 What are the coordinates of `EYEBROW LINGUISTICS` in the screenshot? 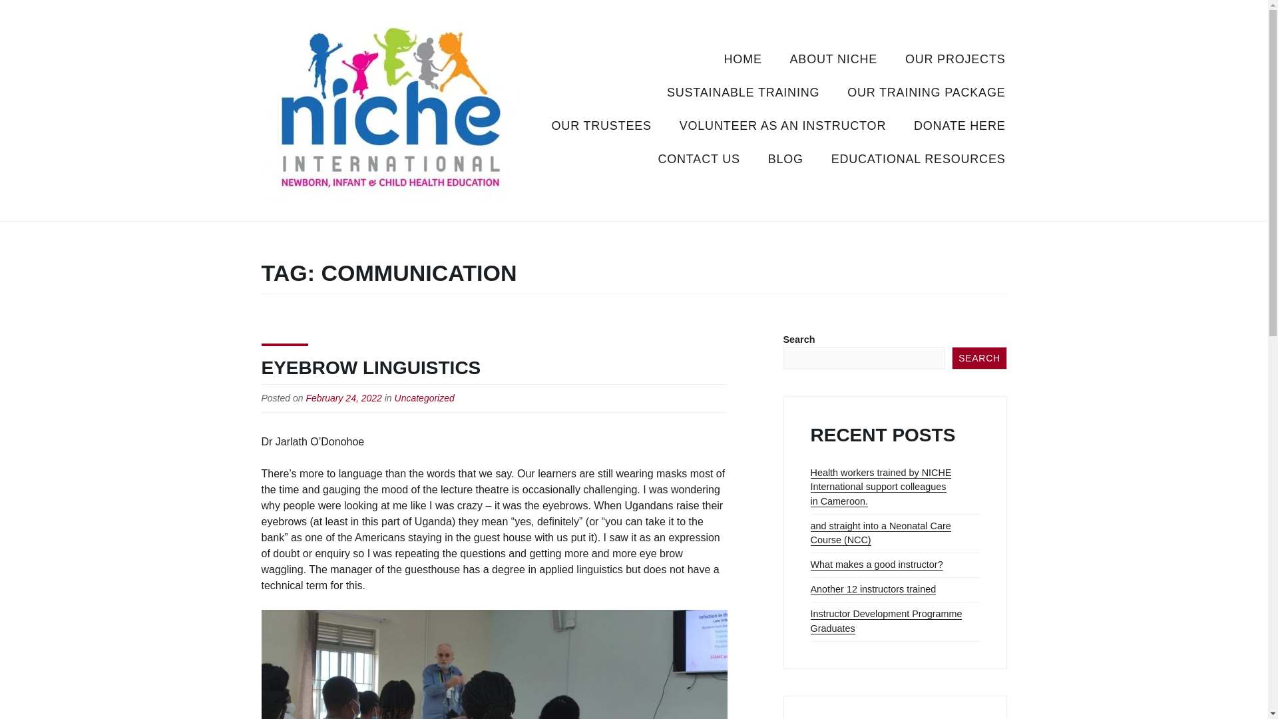 It's located at (370, 368).